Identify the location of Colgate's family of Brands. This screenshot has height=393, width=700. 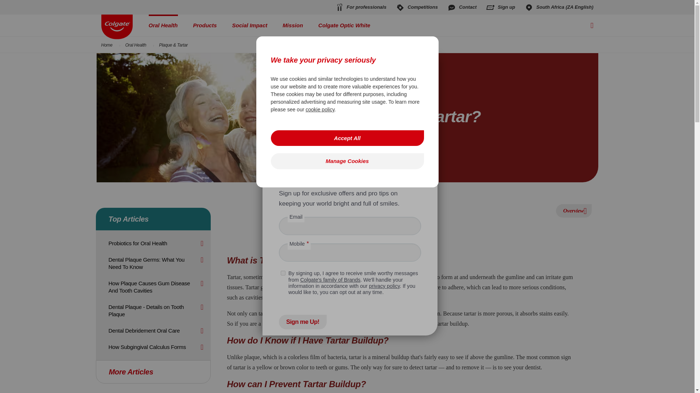
(330, 279).